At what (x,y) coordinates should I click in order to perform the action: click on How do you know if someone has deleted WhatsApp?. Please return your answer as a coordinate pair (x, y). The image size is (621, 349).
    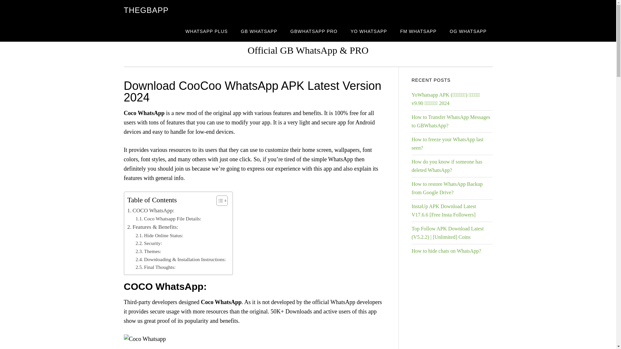
    Looking at the image, I should click on (447, 166).